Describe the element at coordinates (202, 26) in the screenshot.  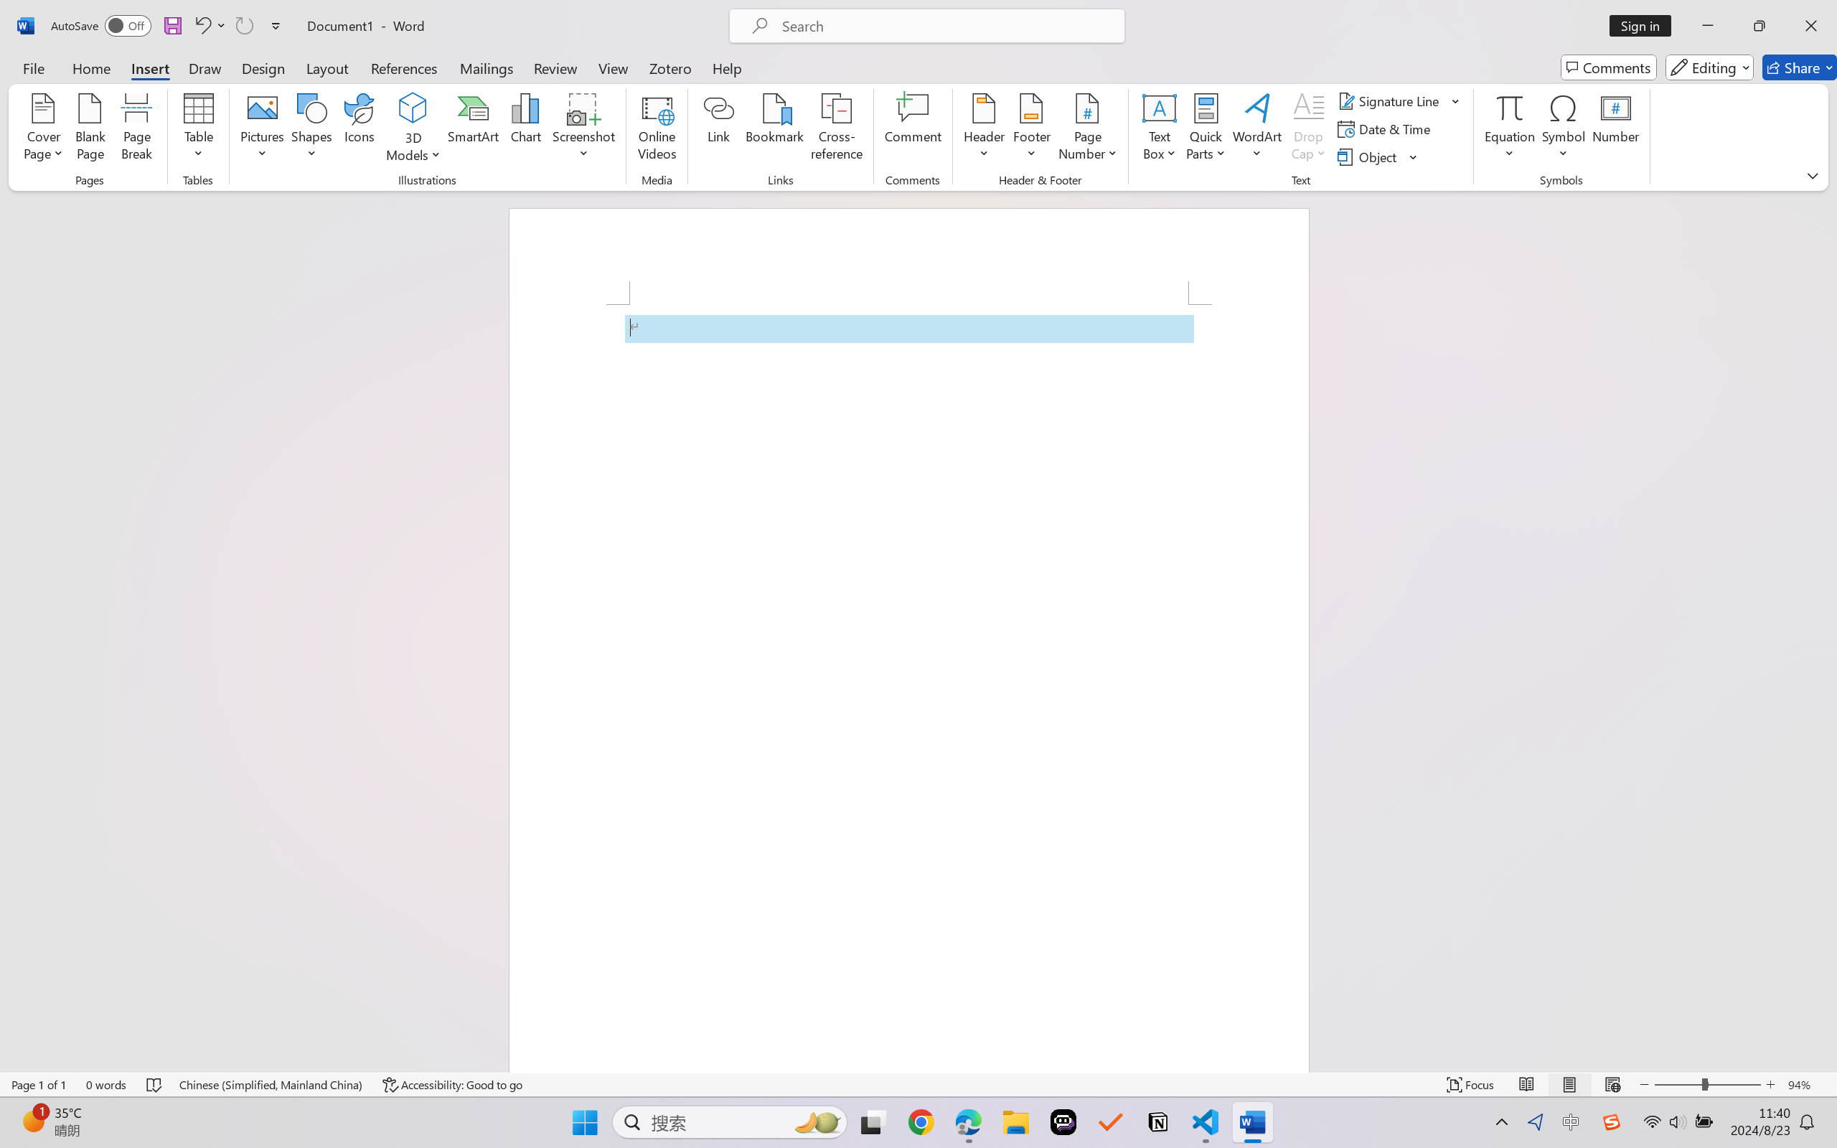
I see `Undo Apply Quick Style` at that location.